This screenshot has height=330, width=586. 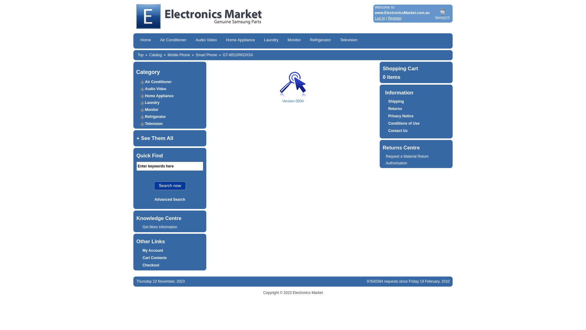 I want to click on  Electronics Market , so click(x=252, y=16).